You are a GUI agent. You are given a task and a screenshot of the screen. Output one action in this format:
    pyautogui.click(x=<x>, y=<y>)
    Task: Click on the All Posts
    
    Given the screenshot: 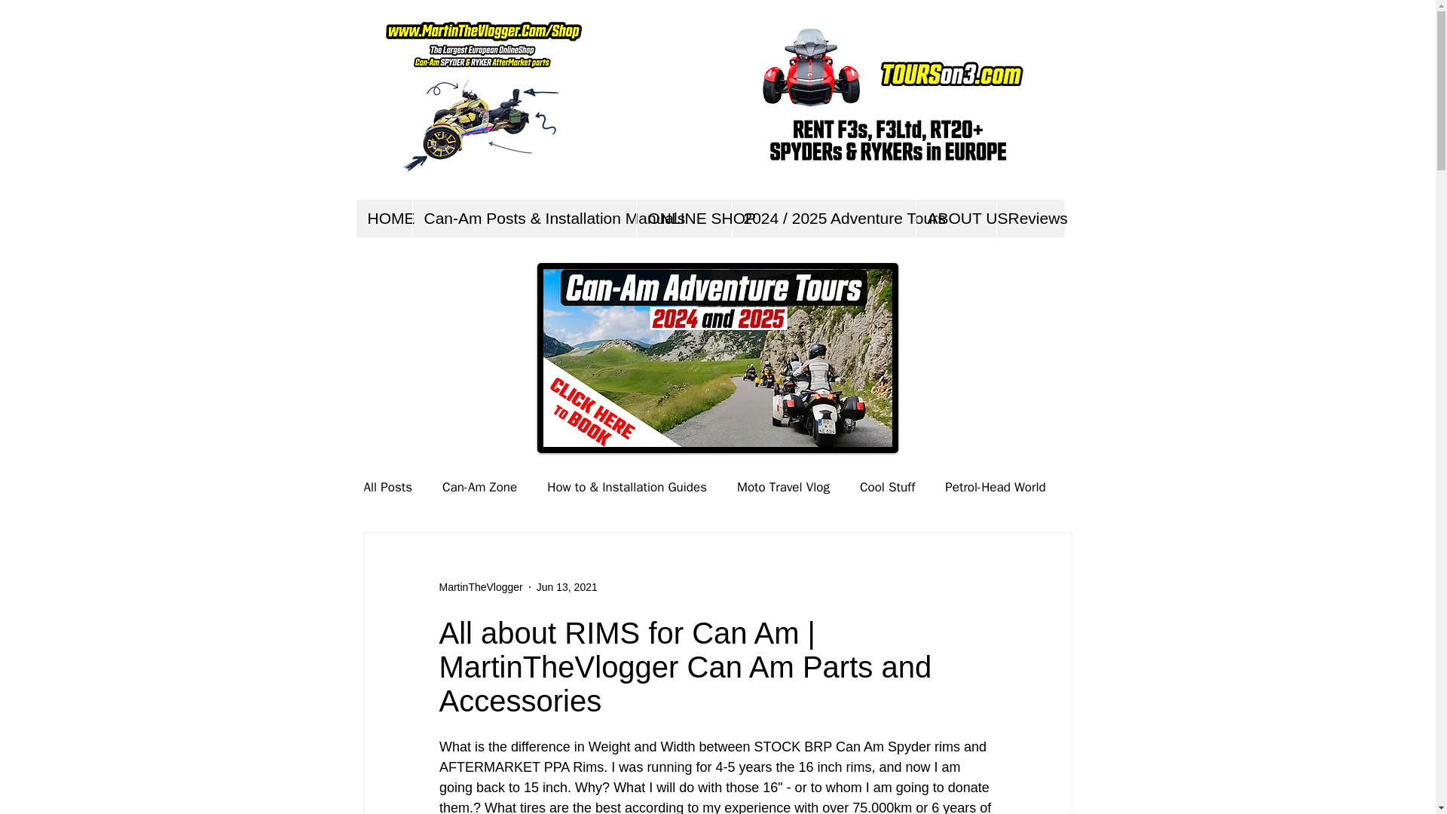 What is the action you would take?
    pyautogui.click(x=387, y=485)
    